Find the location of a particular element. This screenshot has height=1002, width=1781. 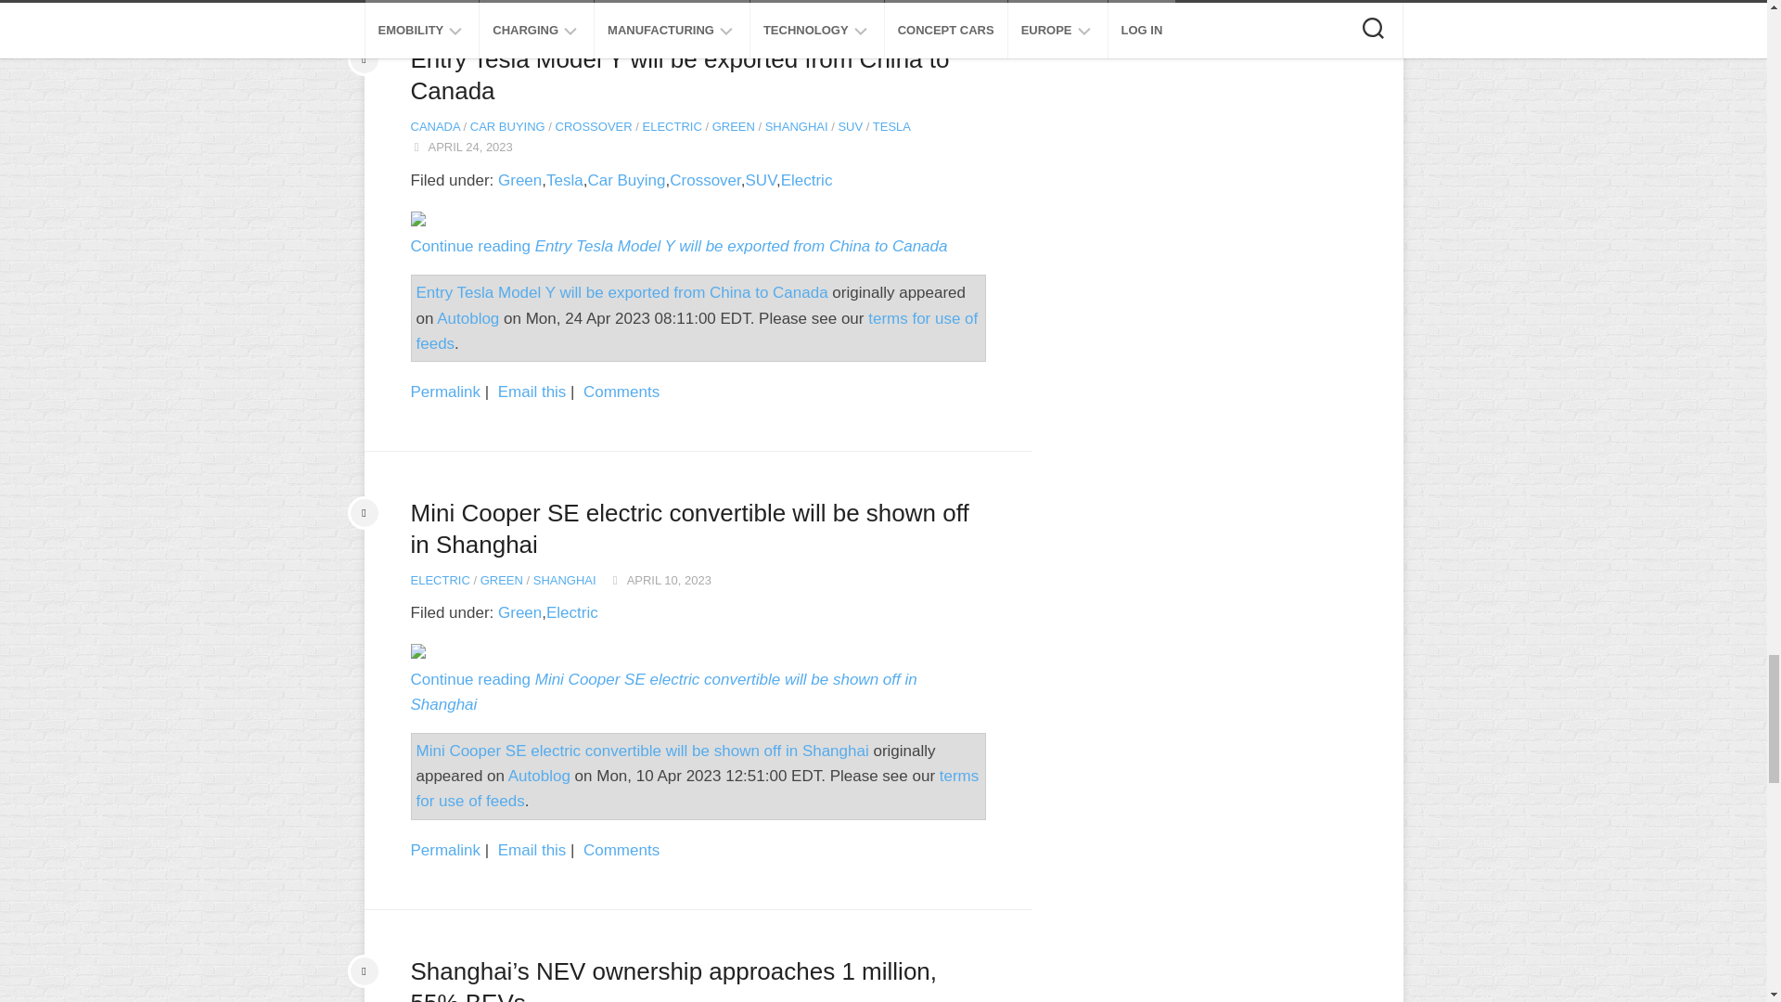

Permanent link to this entry is located at coordinates (445, 850).